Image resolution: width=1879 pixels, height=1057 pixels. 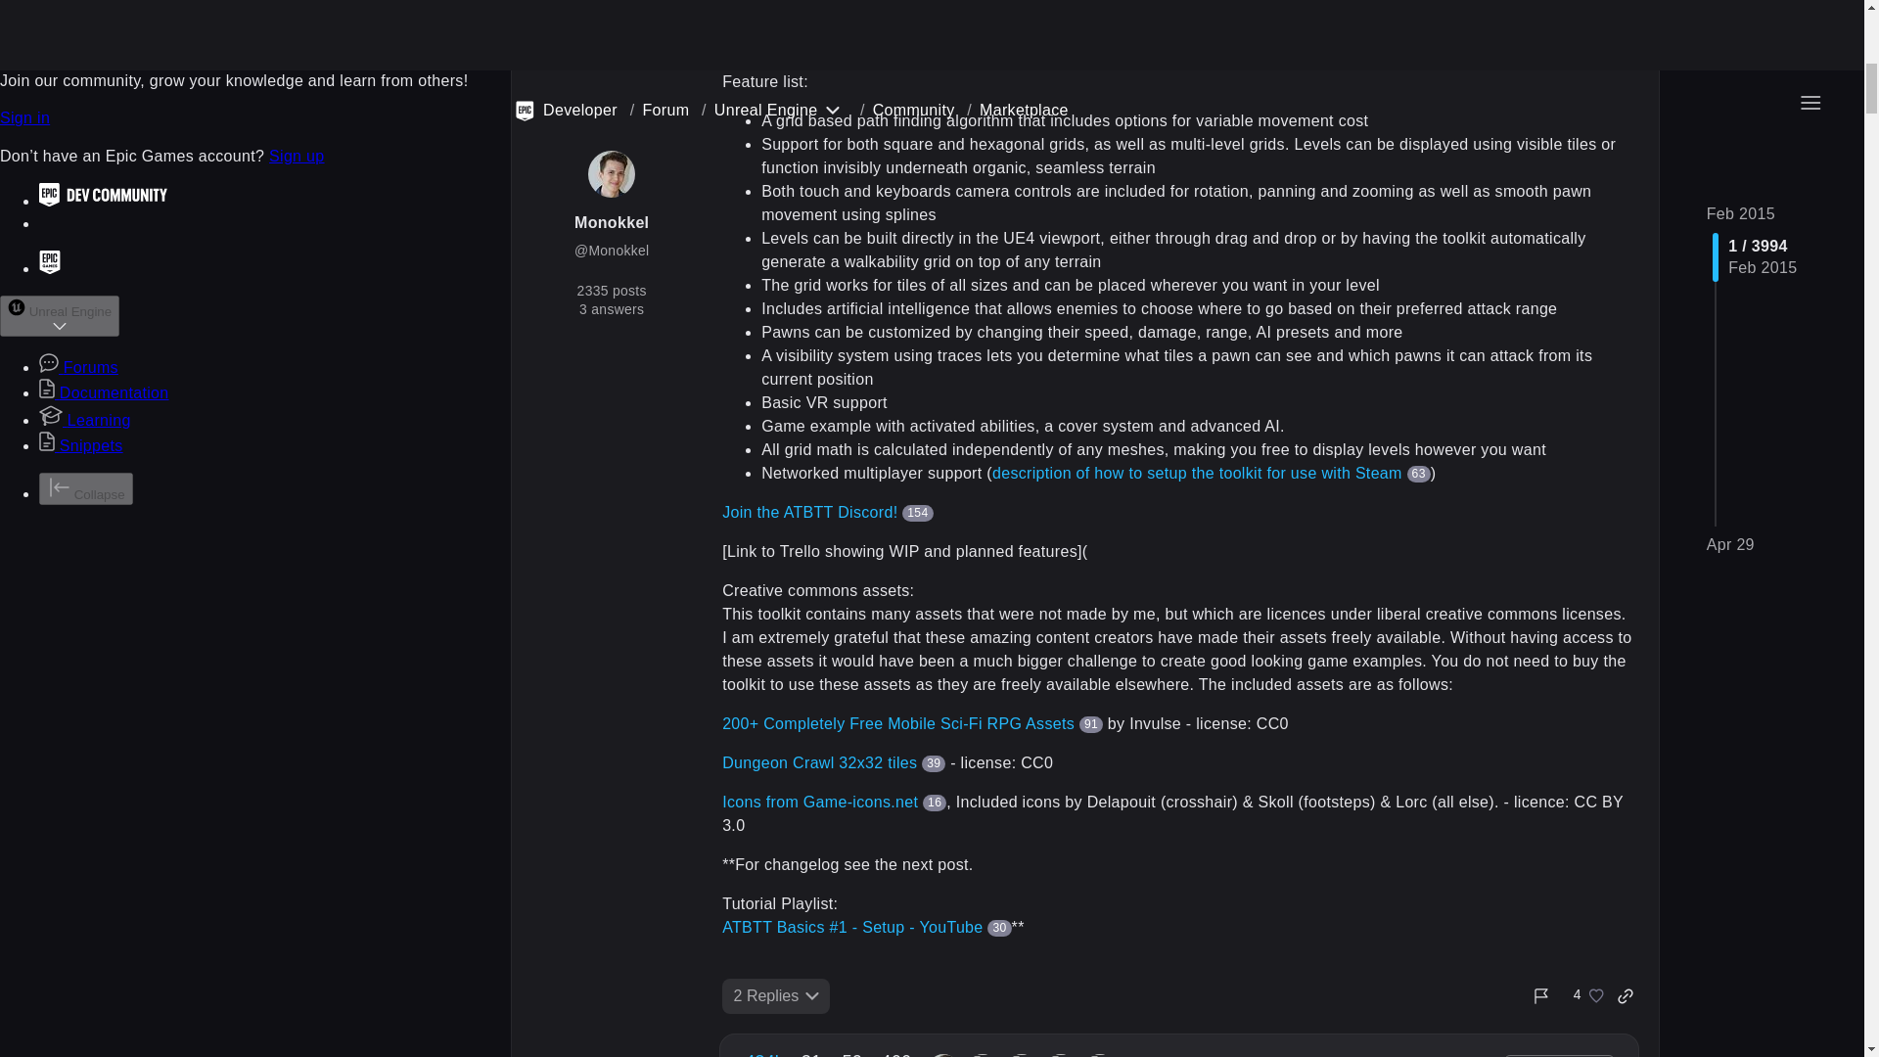 I want to click on 2 Replies, so click(x=1090, y=724).